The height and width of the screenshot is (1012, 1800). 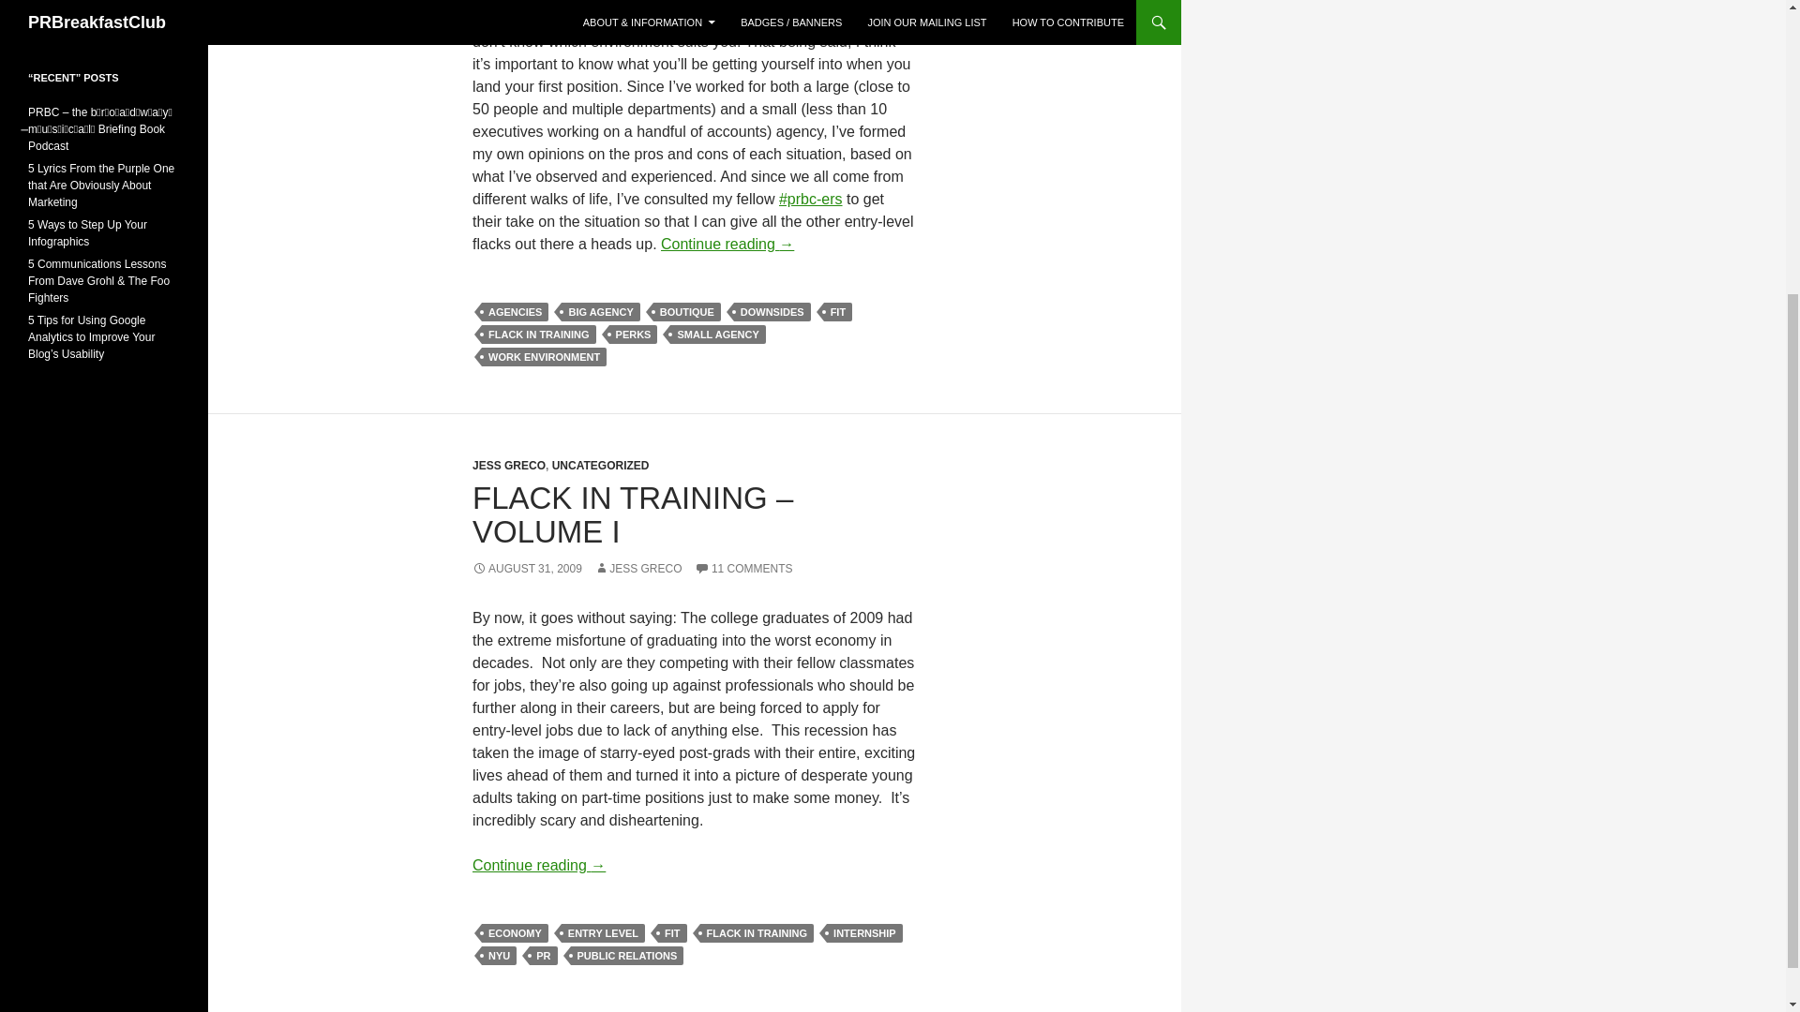 I want to click on WORK ENVIRONMENT, so click(x=544, y=356).